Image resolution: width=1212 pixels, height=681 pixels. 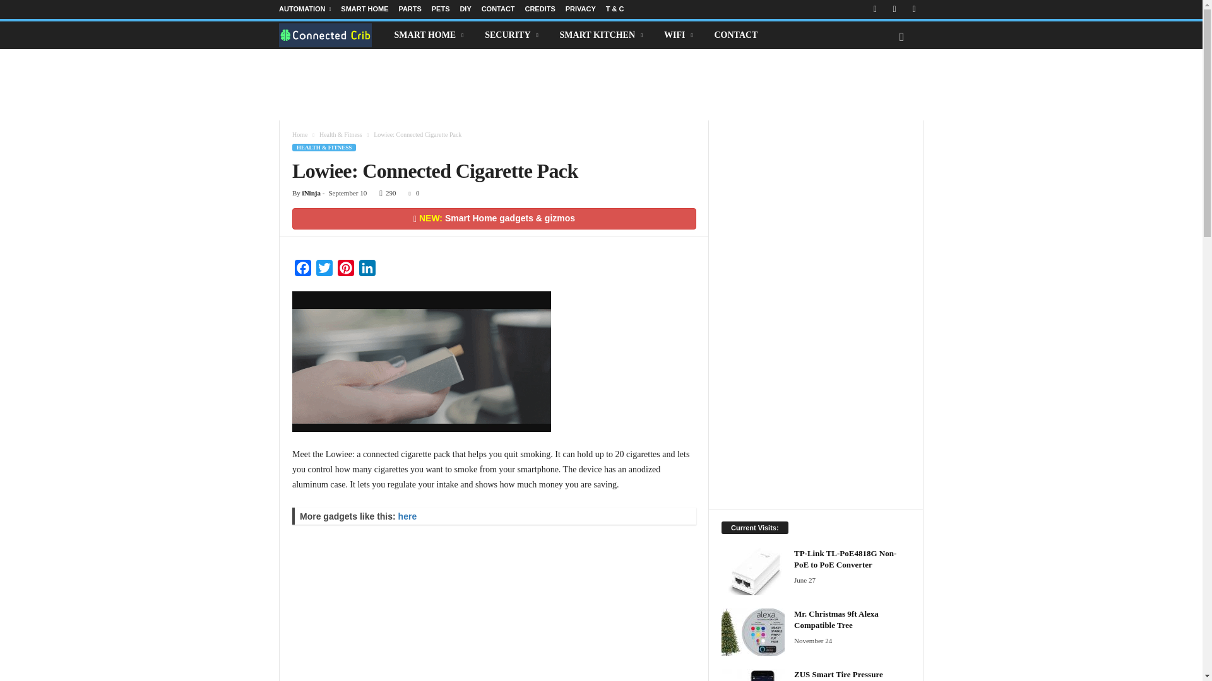 What do you see at coordinates (498, 9) in the screenshot?
I see `CONTACT` at bounding box center [498, 9].